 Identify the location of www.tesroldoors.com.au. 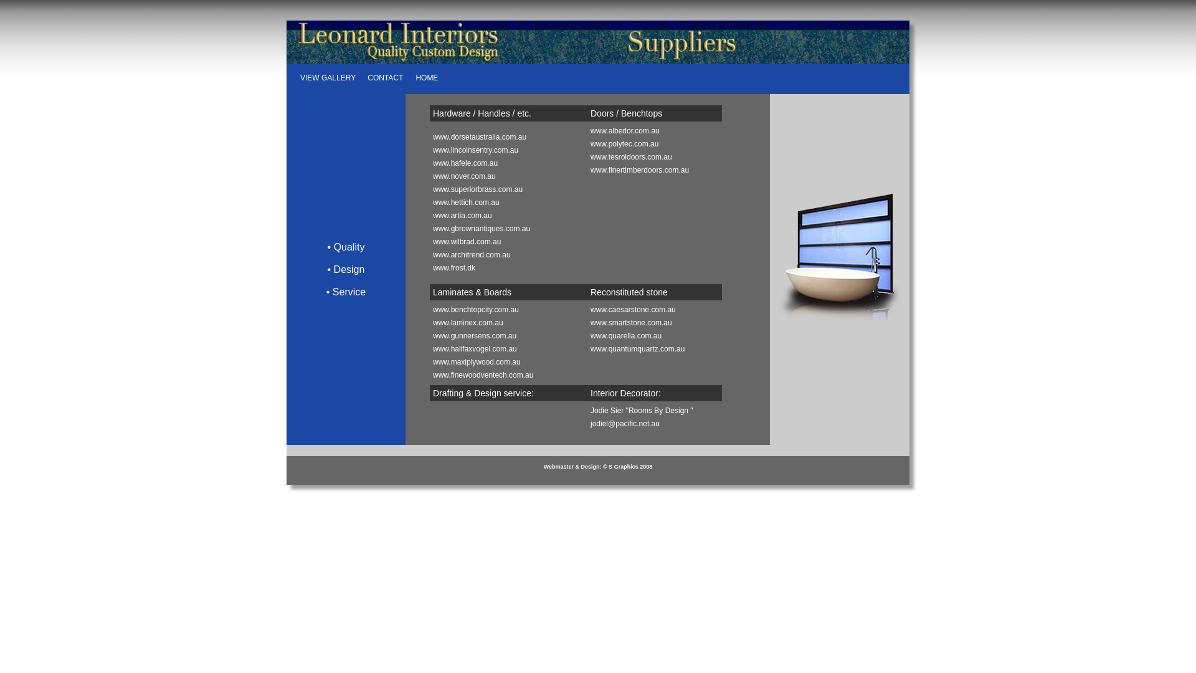
(632, 157).